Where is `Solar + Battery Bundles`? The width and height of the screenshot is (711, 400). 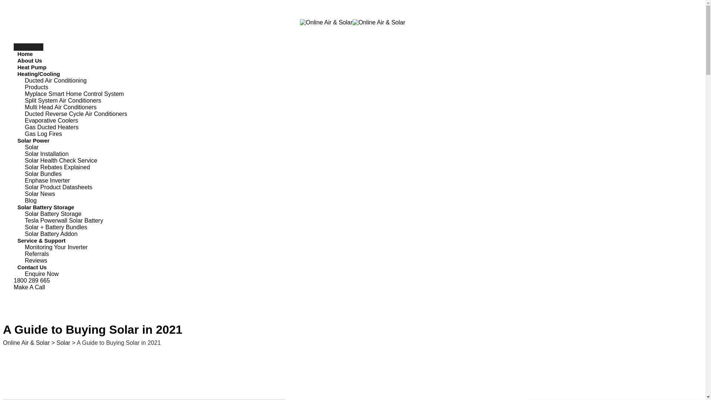
Solar + Battery Bundles is located at coordinates (56, 227).